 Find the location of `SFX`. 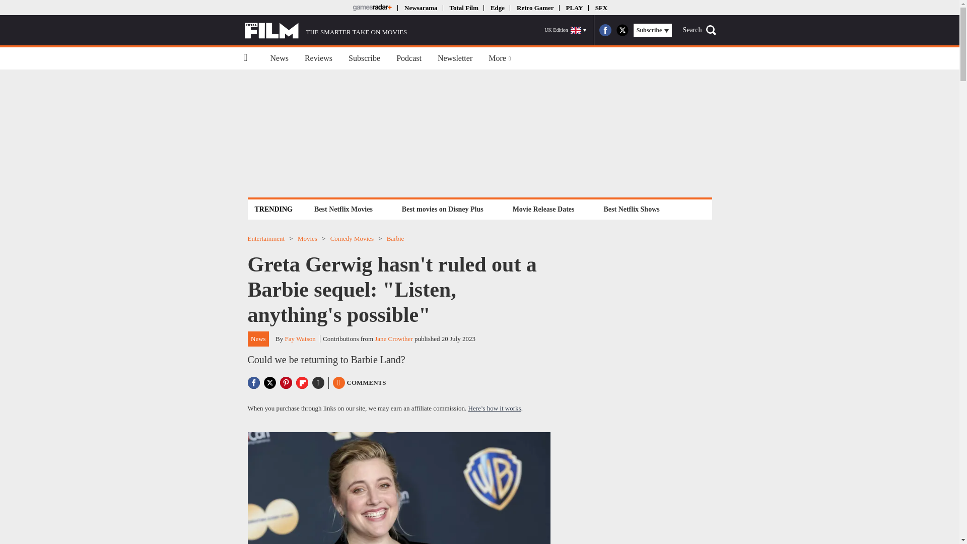

SFX is located at coordinates (601, 7).